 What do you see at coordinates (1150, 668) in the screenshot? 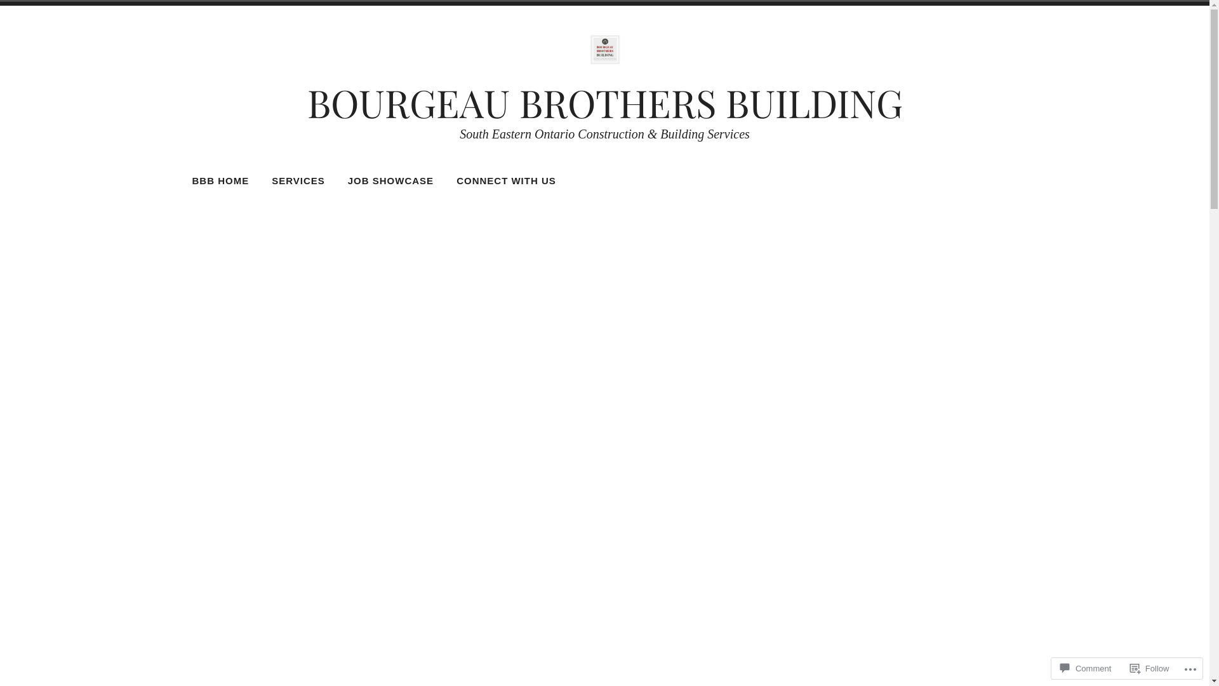
I see `Follow` at bounding box center [1150, 668].